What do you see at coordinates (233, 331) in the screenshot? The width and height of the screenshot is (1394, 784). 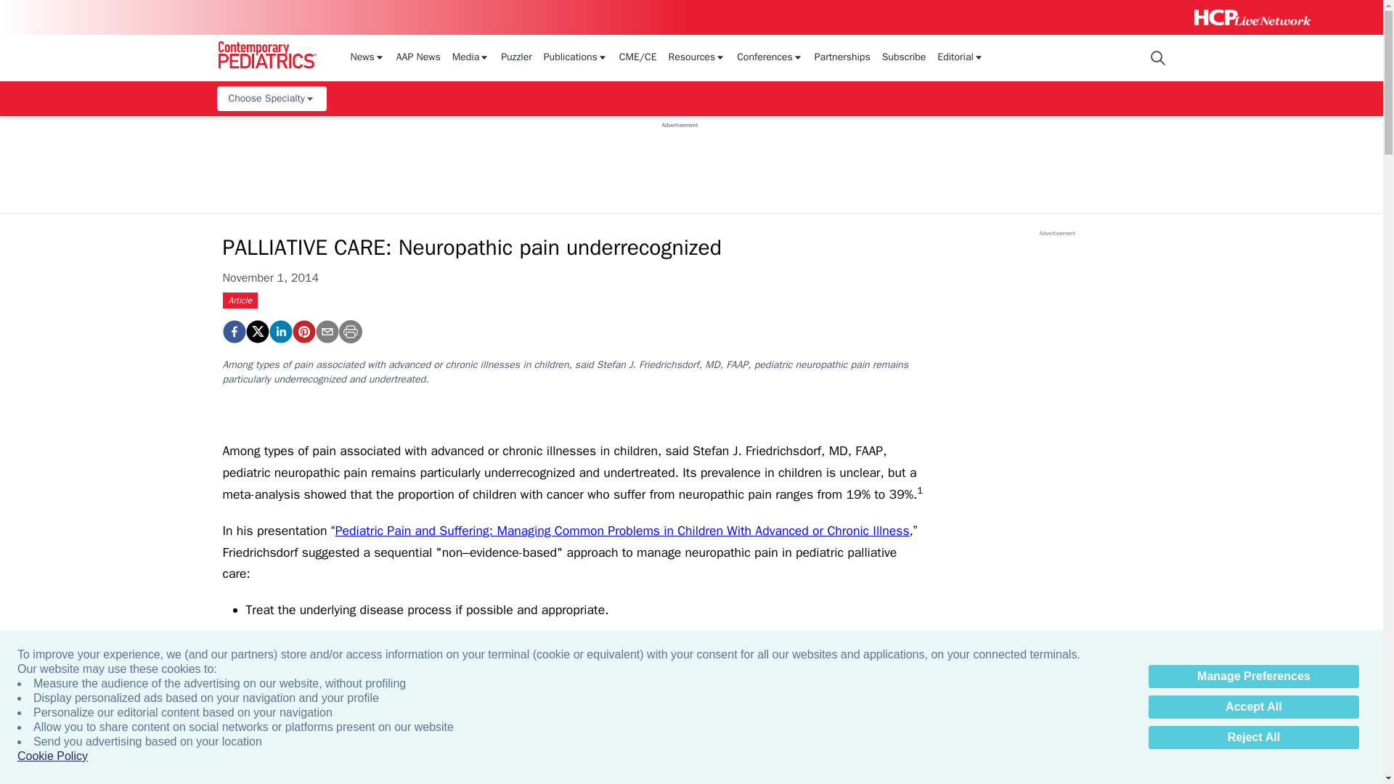 I see `PALLIATIVE CARE: Neuropathic pain underrecognized` at bounding box center [233, 331].